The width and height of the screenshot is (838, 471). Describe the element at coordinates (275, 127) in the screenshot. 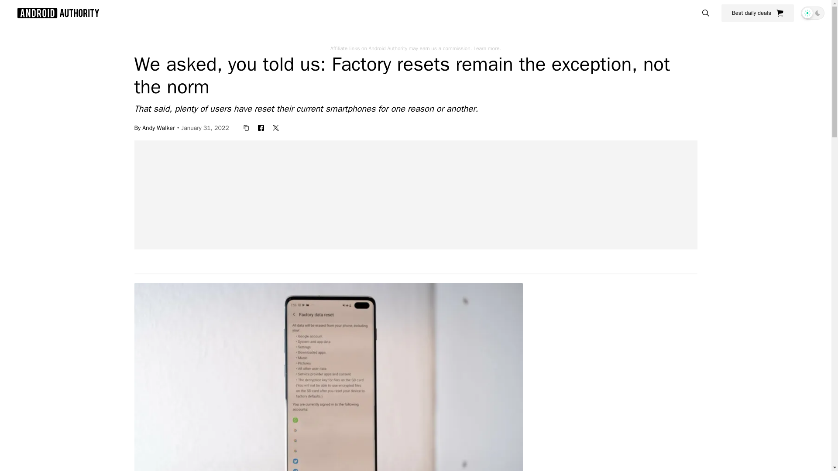

I see `twitter` at that location.